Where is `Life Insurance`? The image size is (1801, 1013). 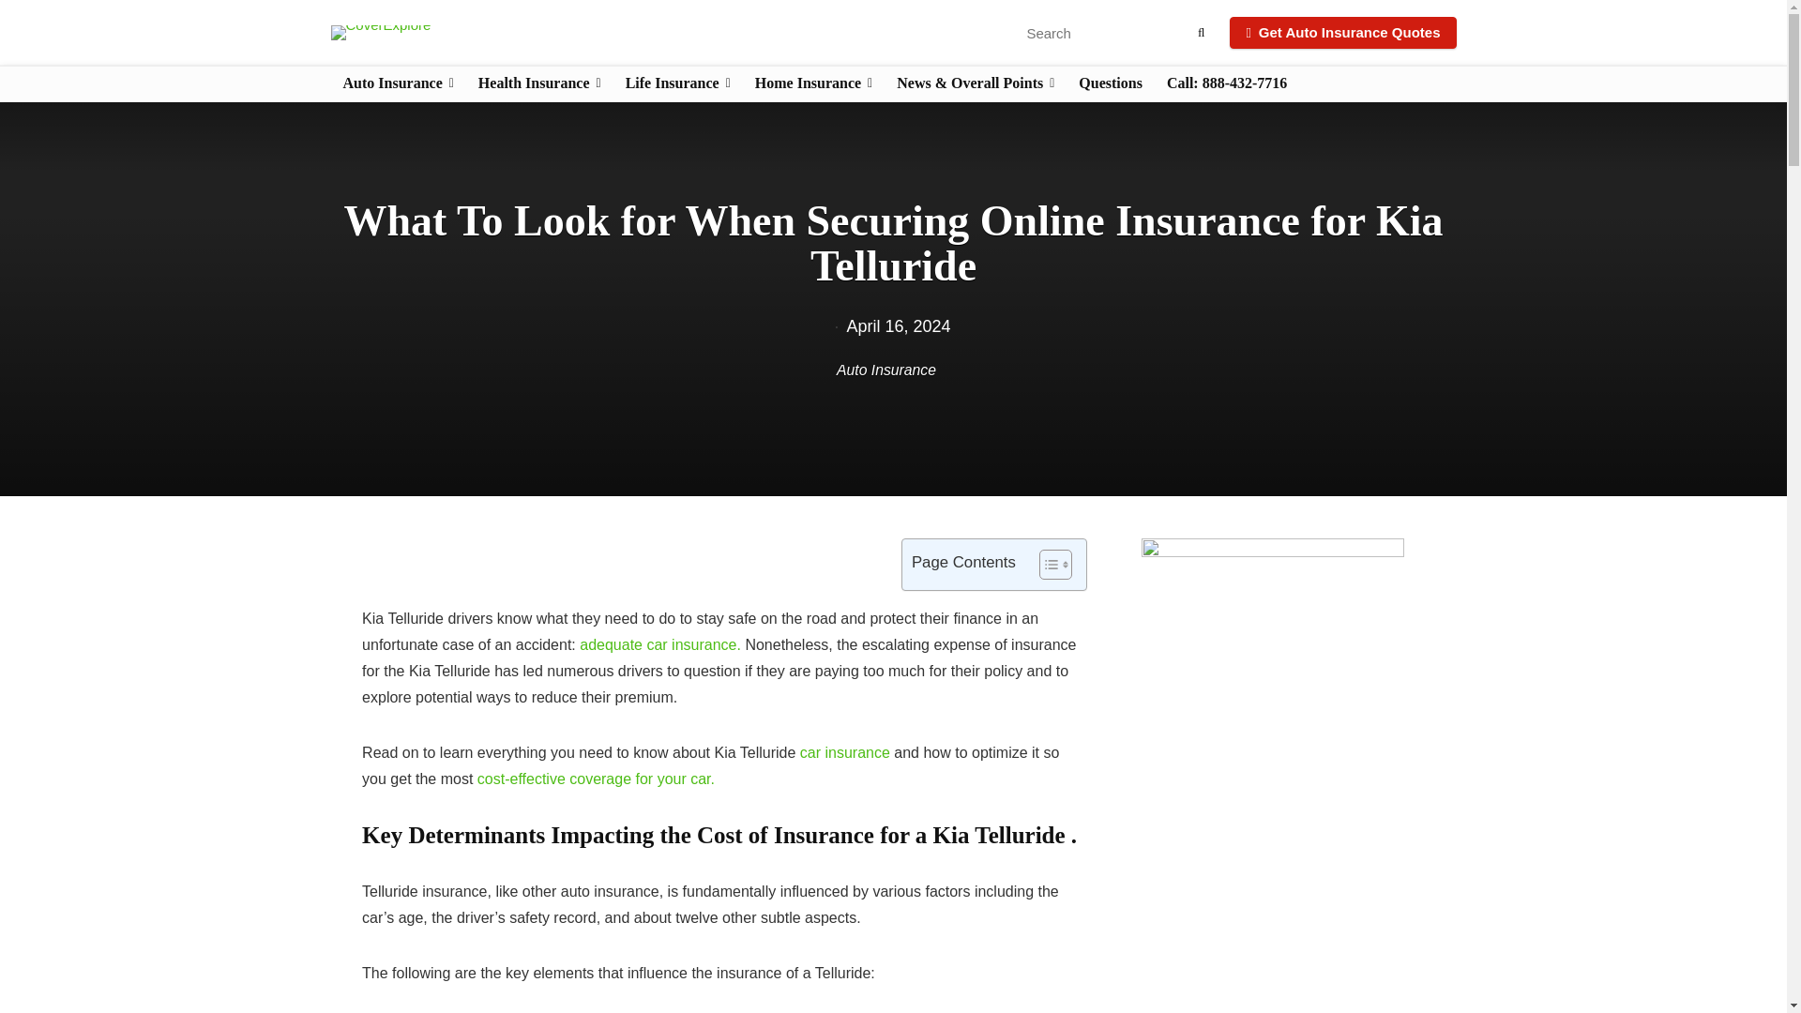
Life Insurance is located at coordinates (677, 84).